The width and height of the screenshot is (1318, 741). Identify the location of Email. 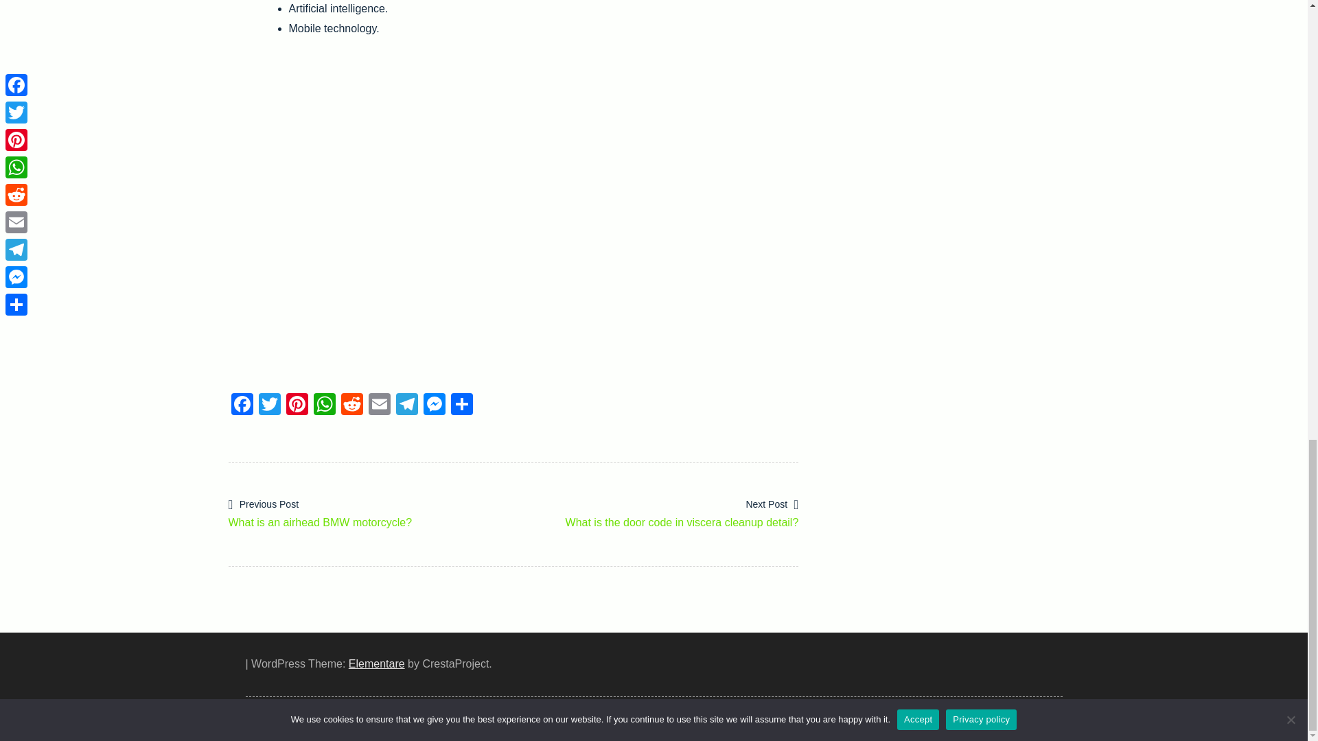
(379, 406).